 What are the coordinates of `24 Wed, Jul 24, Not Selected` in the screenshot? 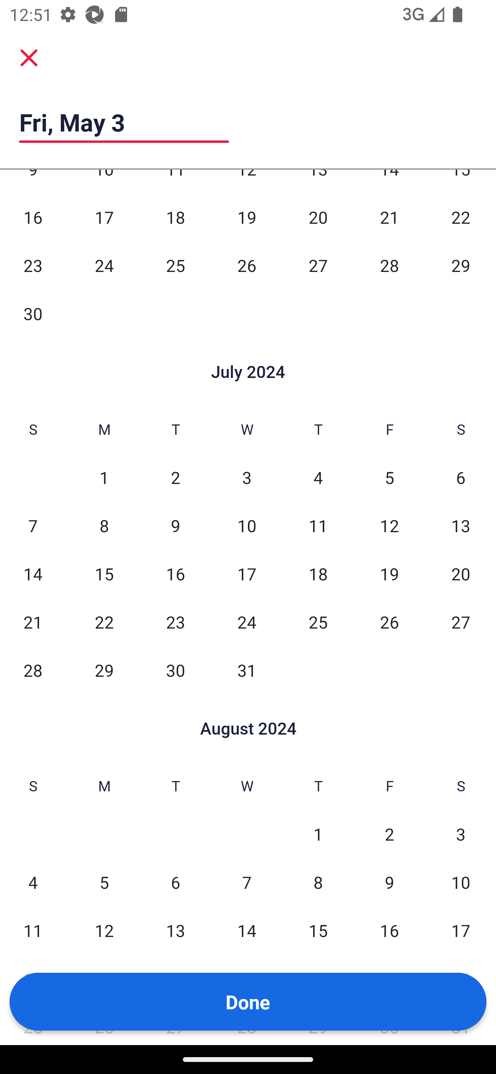 It's located at (247, 622).